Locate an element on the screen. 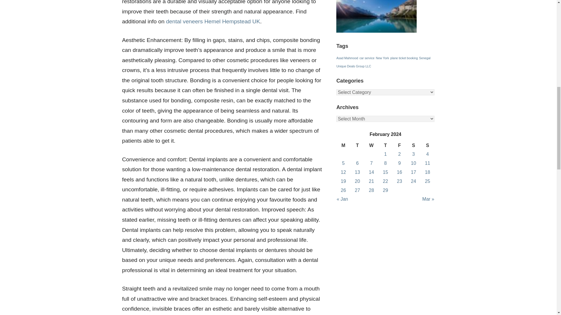 This screenshot has width=561, height=315. car service is located at coordinates (367, 58).